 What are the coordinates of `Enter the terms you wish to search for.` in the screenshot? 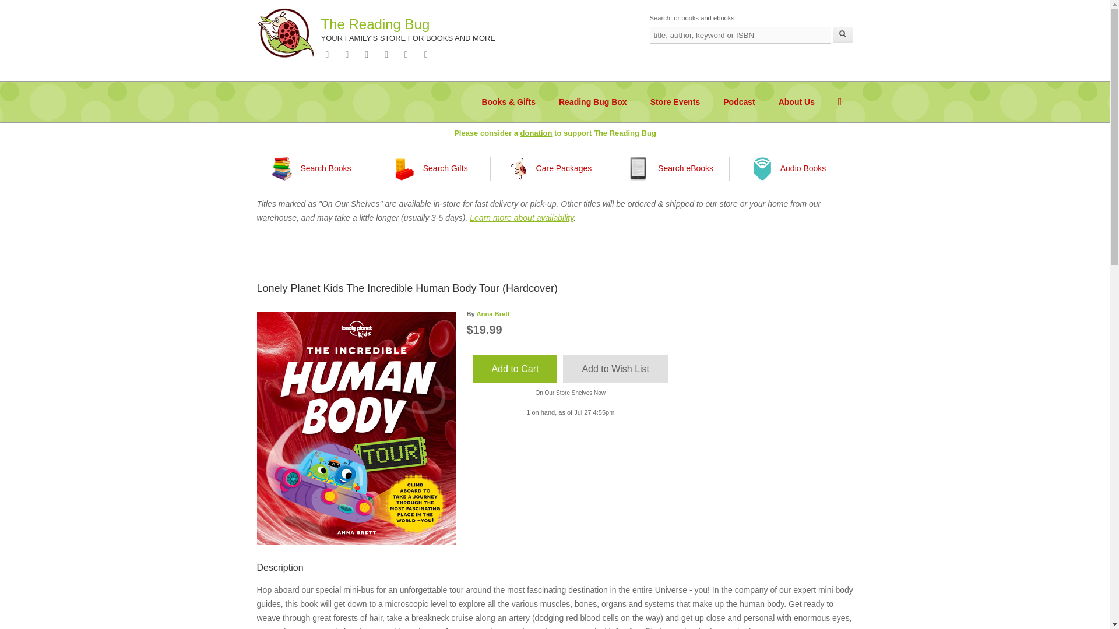 It's located at (739, 35).